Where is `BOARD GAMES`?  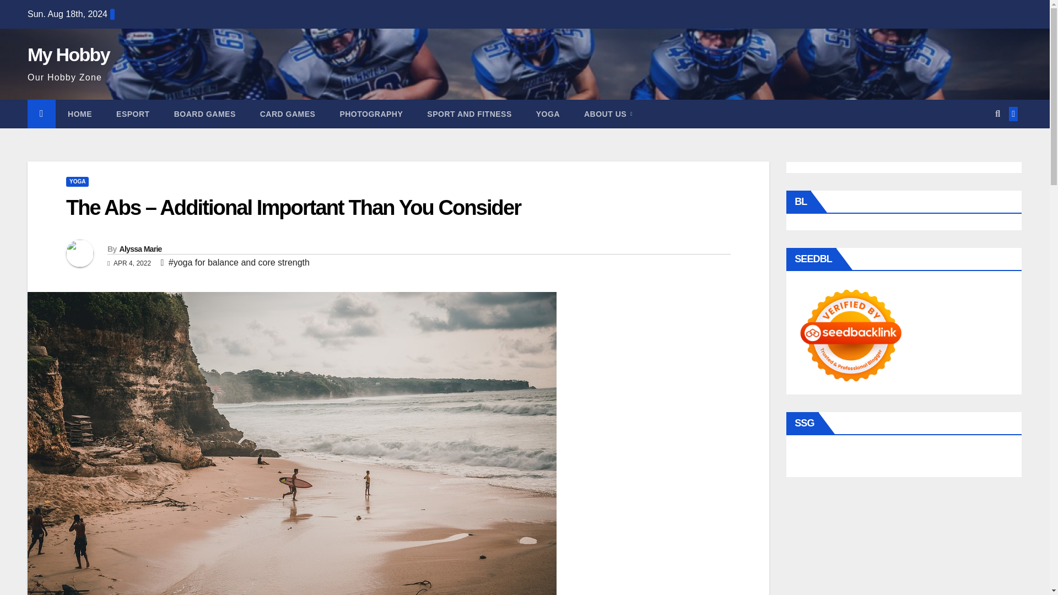 BOARD GAMES is located at coordinates (204, 114).